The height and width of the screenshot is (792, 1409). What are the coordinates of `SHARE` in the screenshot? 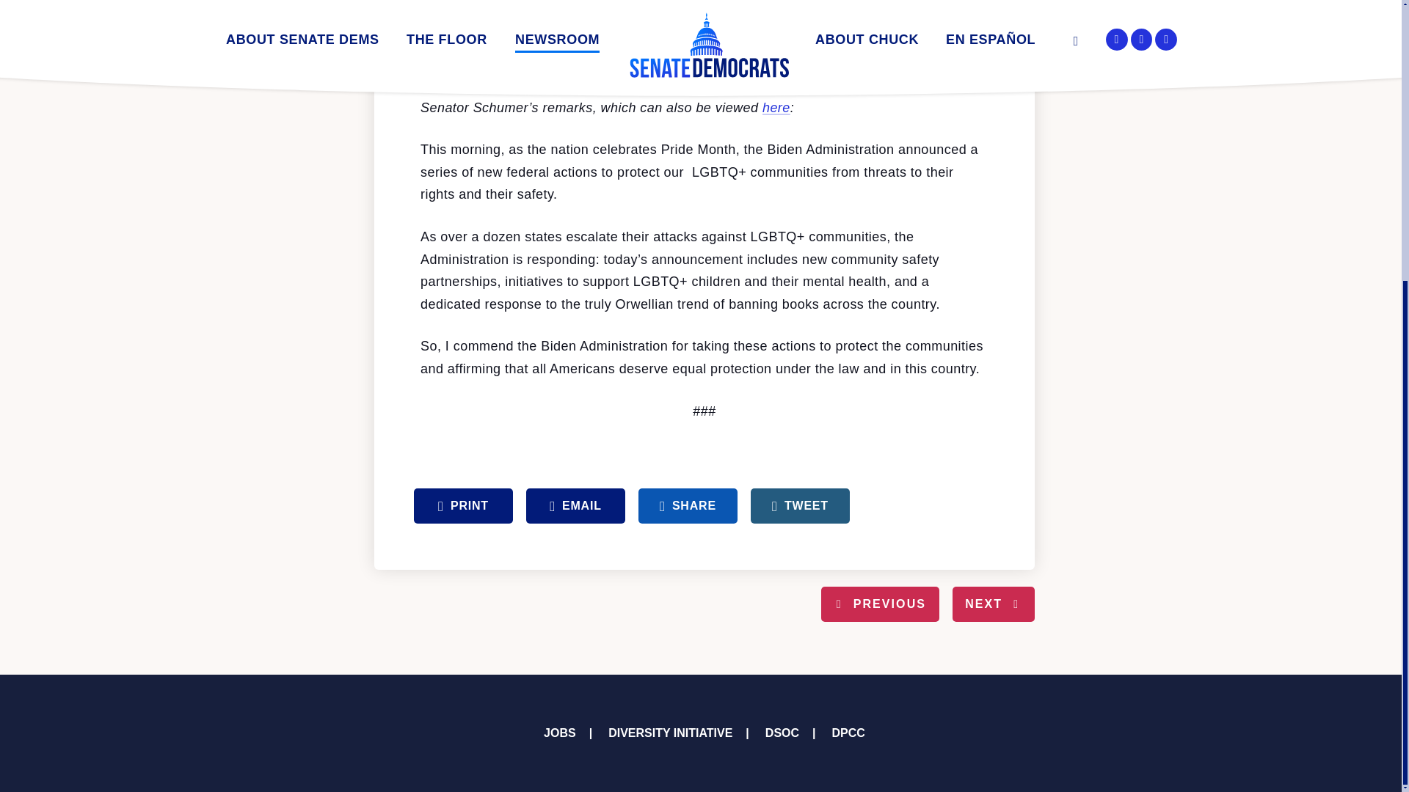 It's located at (687, 506).